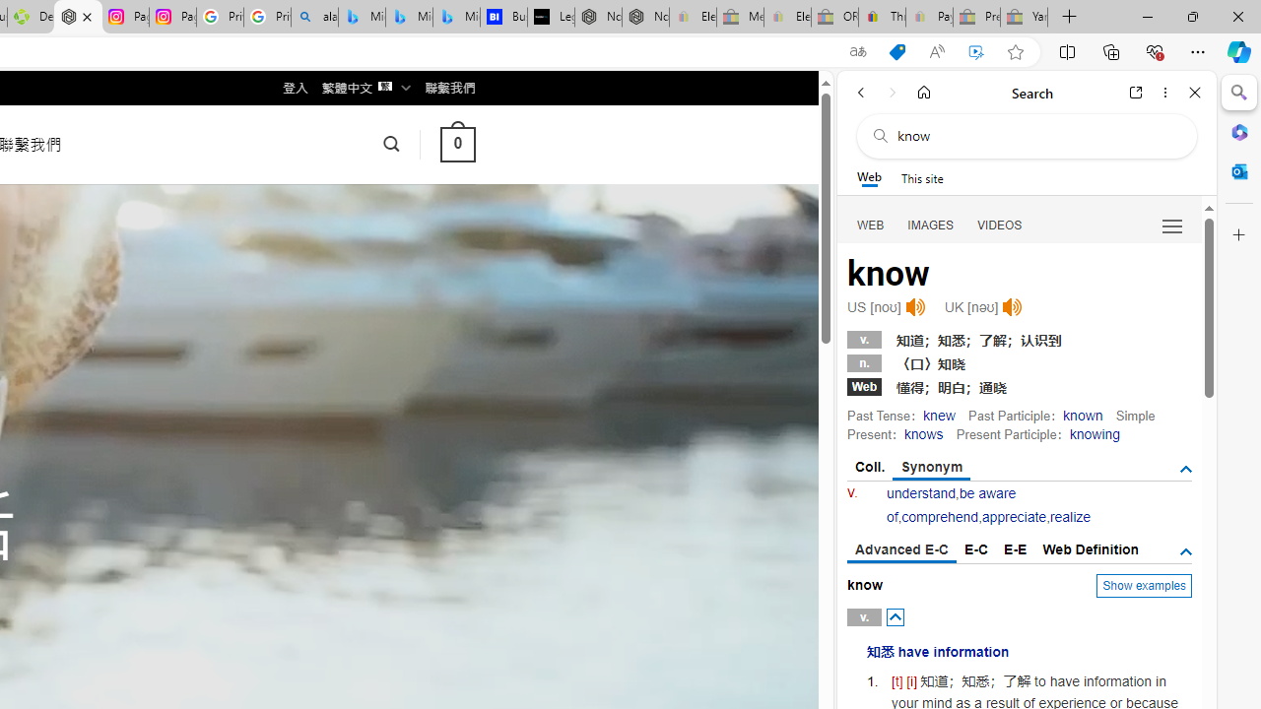 This screenshot has height=709, width=1261. What do you see at coordinates (902, 550) in the screenshot?
I see `Advanced E-C` at bounding box center [902, 550].